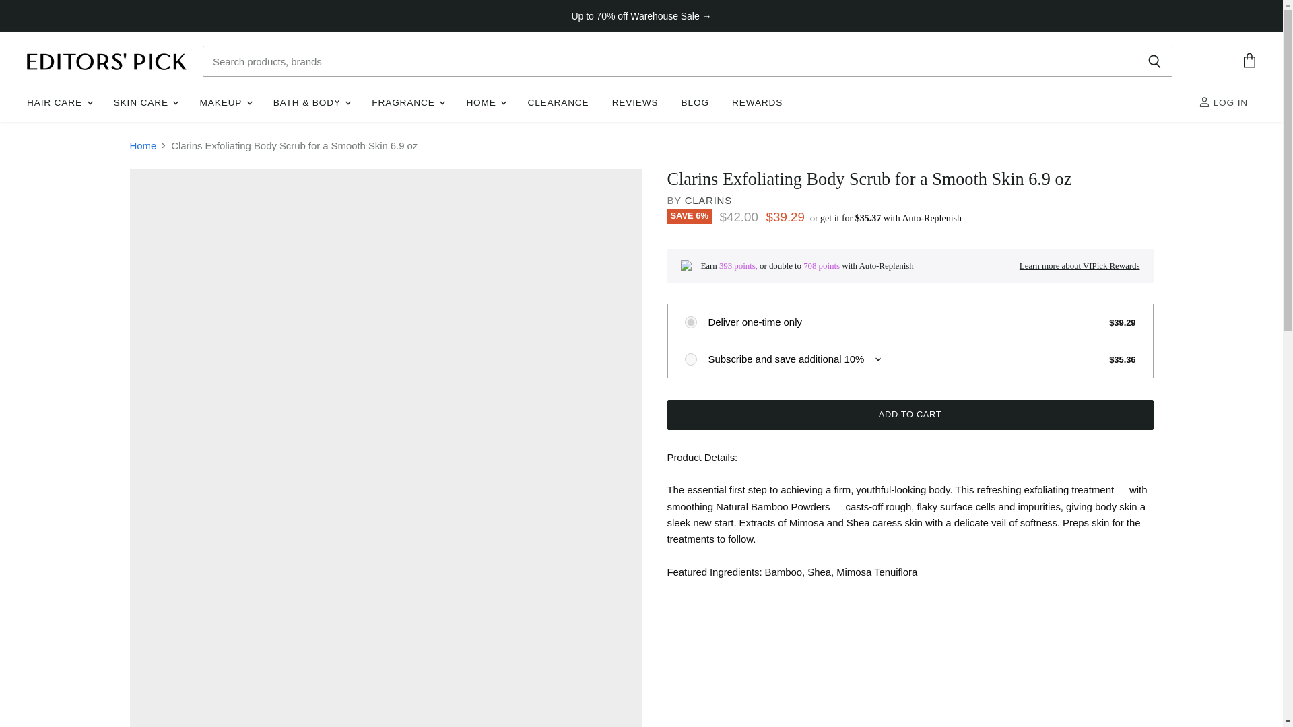  I want to click on Clarins, so click(708, 200).